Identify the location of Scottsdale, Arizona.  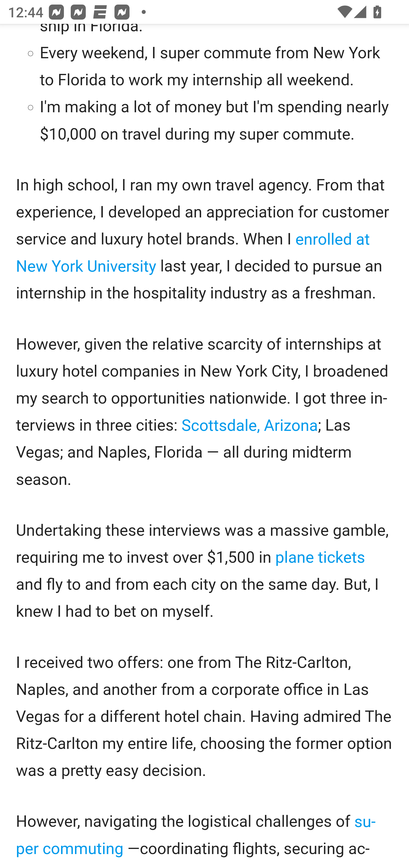
(249, 426).